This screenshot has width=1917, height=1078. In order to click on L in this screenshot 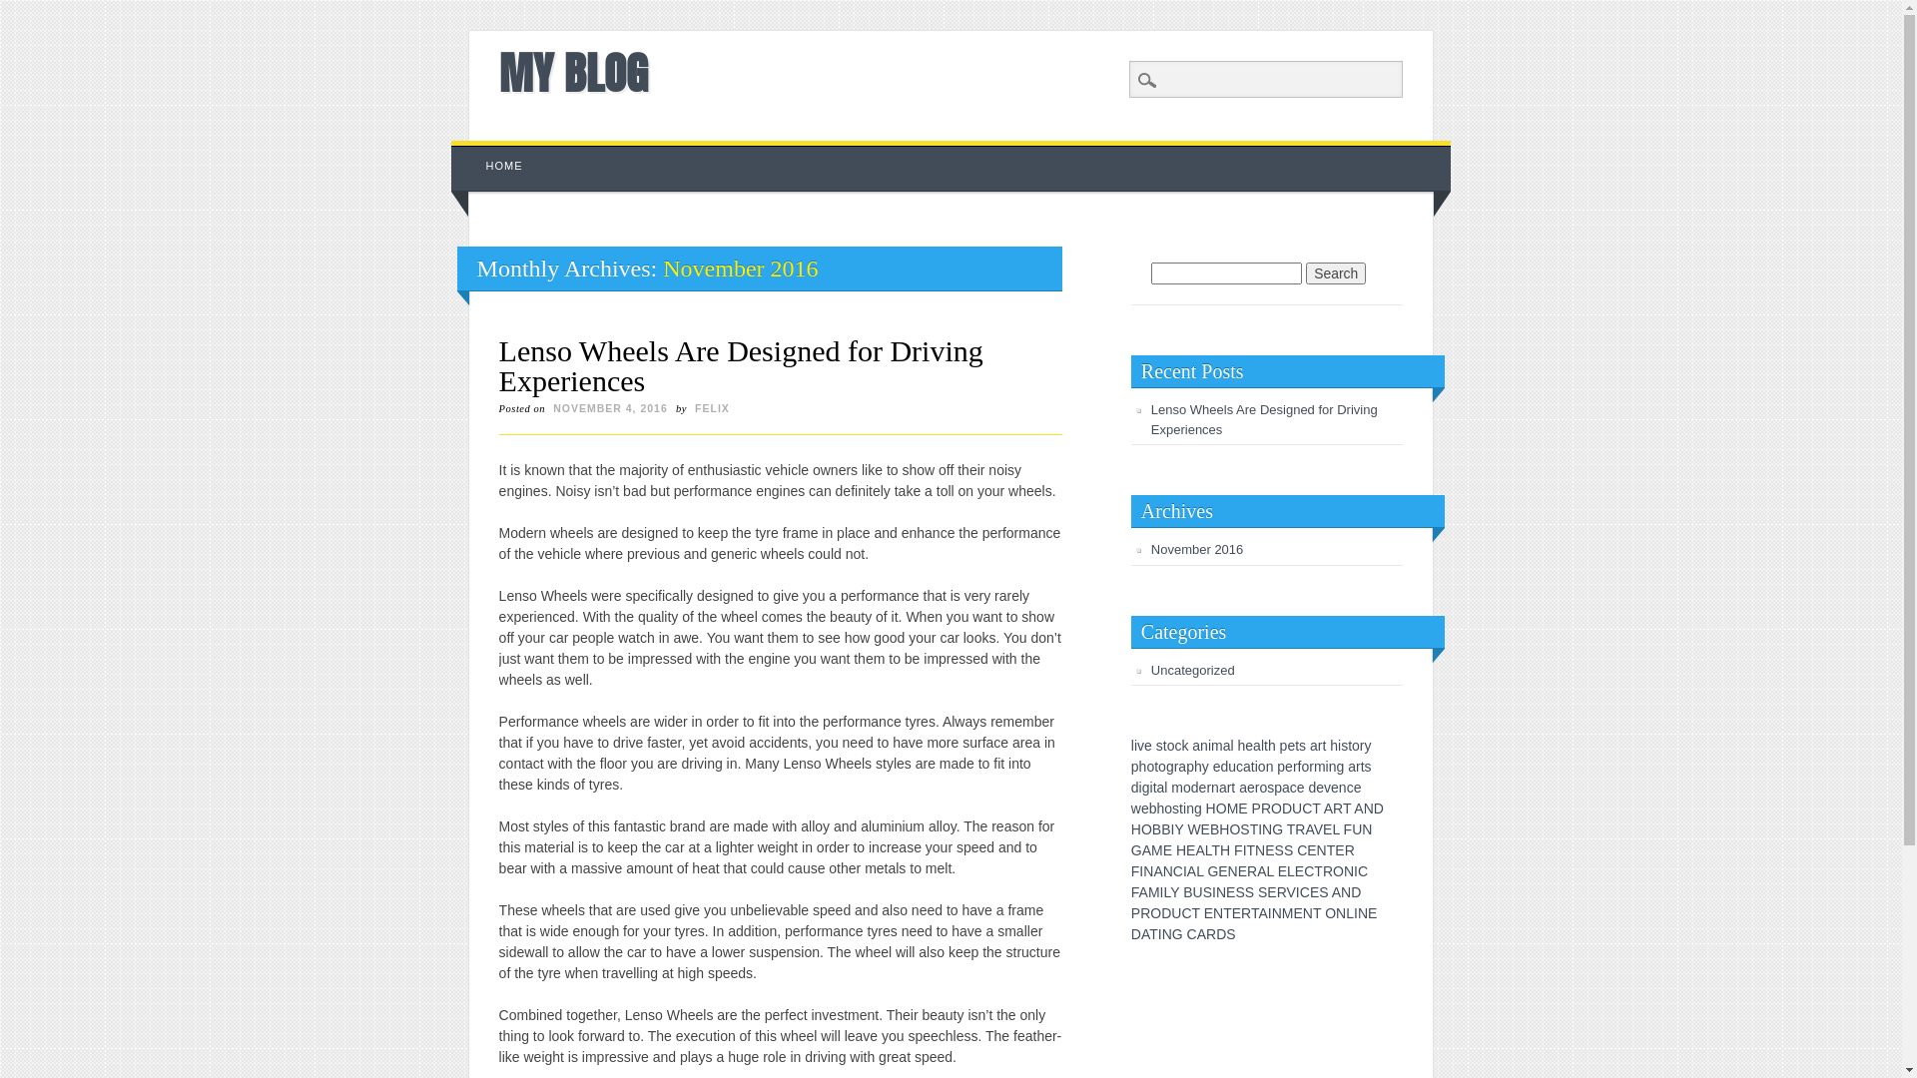, I will do `click(1166, 892)`.